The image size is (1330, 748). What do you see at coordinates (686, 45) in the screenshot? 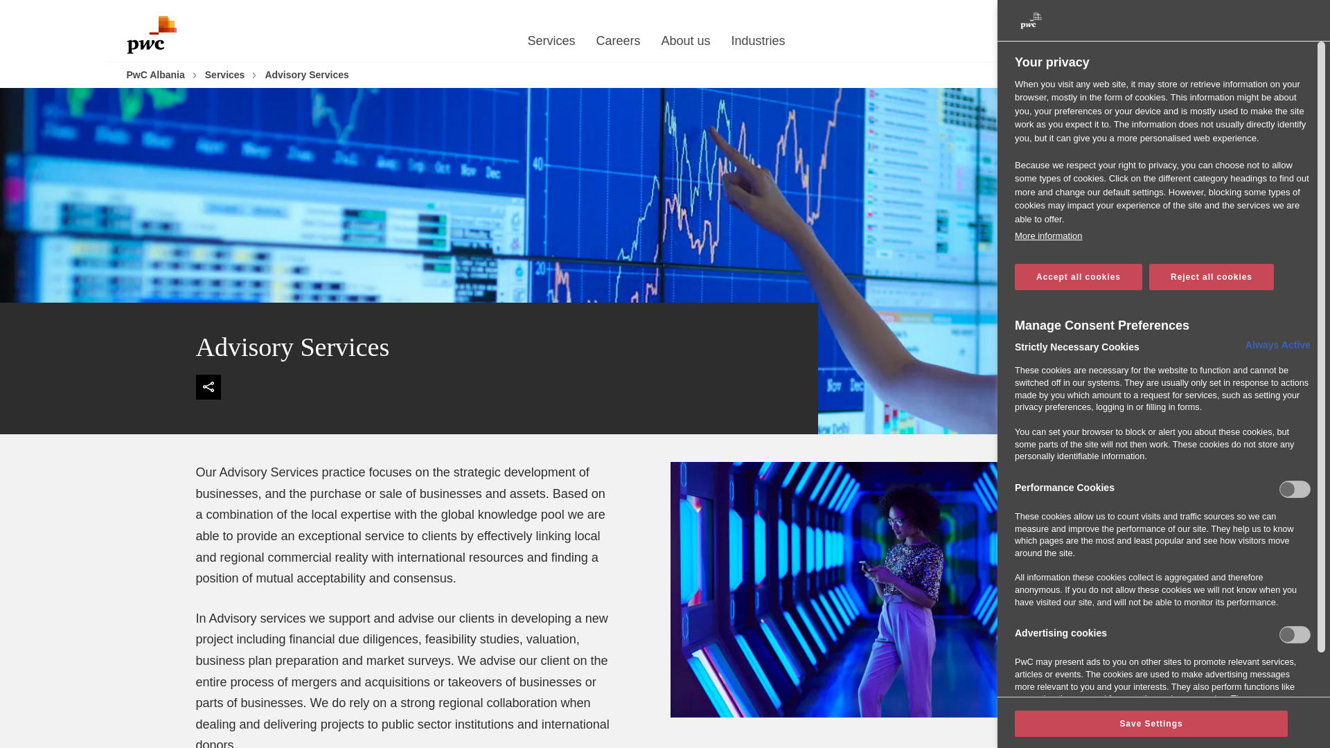
I see `About us` at bounding box center [686, 45].